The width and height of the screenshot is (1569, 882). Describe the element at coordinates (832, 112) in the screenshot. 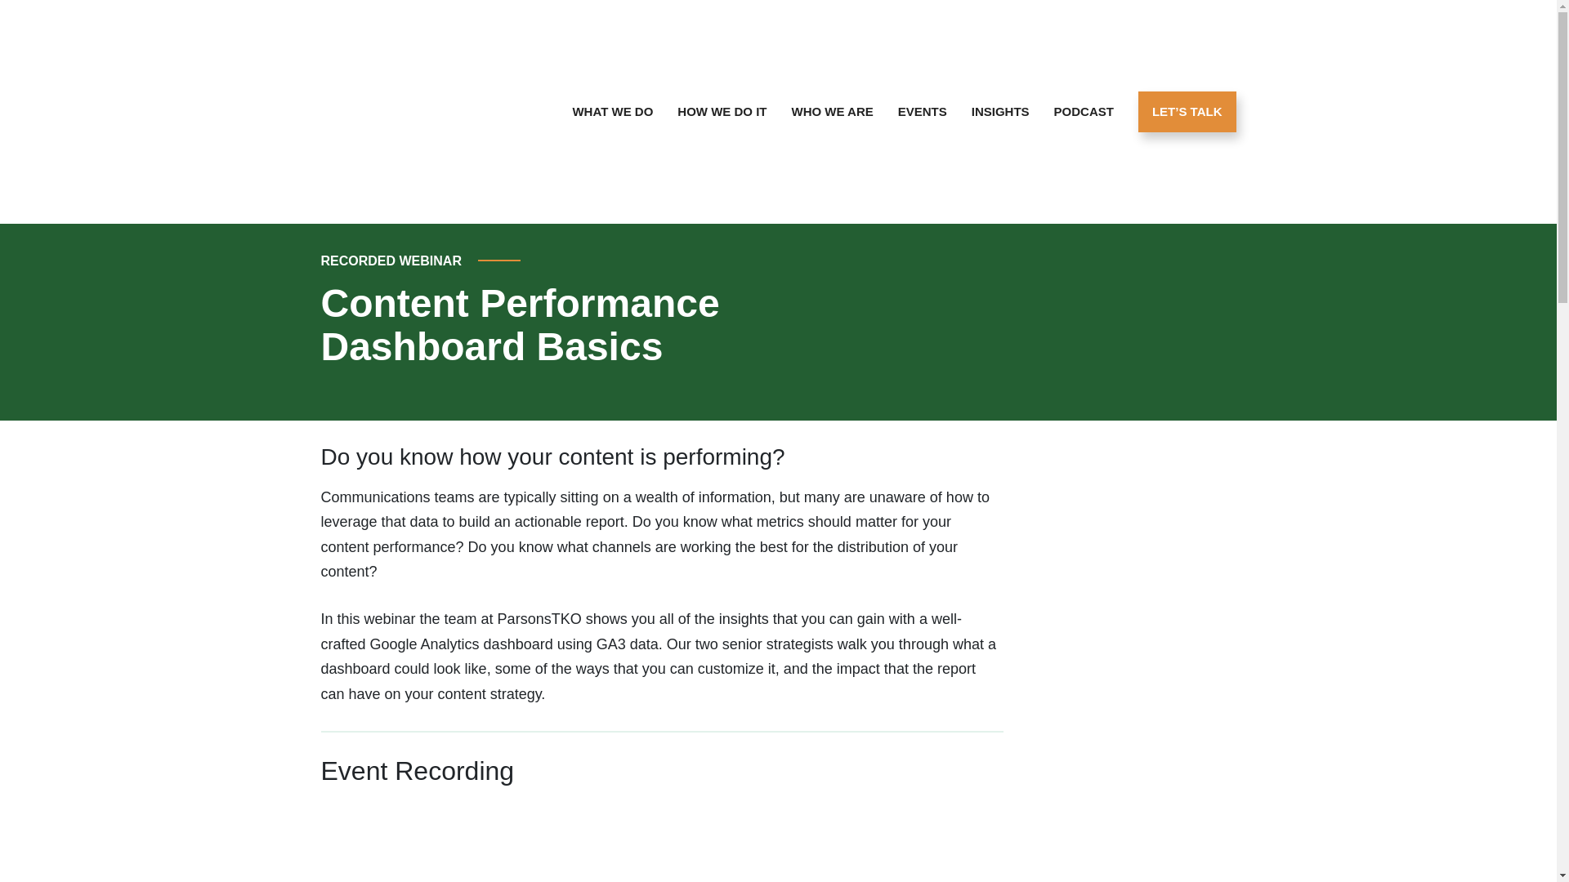

I see `Who We Are` at that location.